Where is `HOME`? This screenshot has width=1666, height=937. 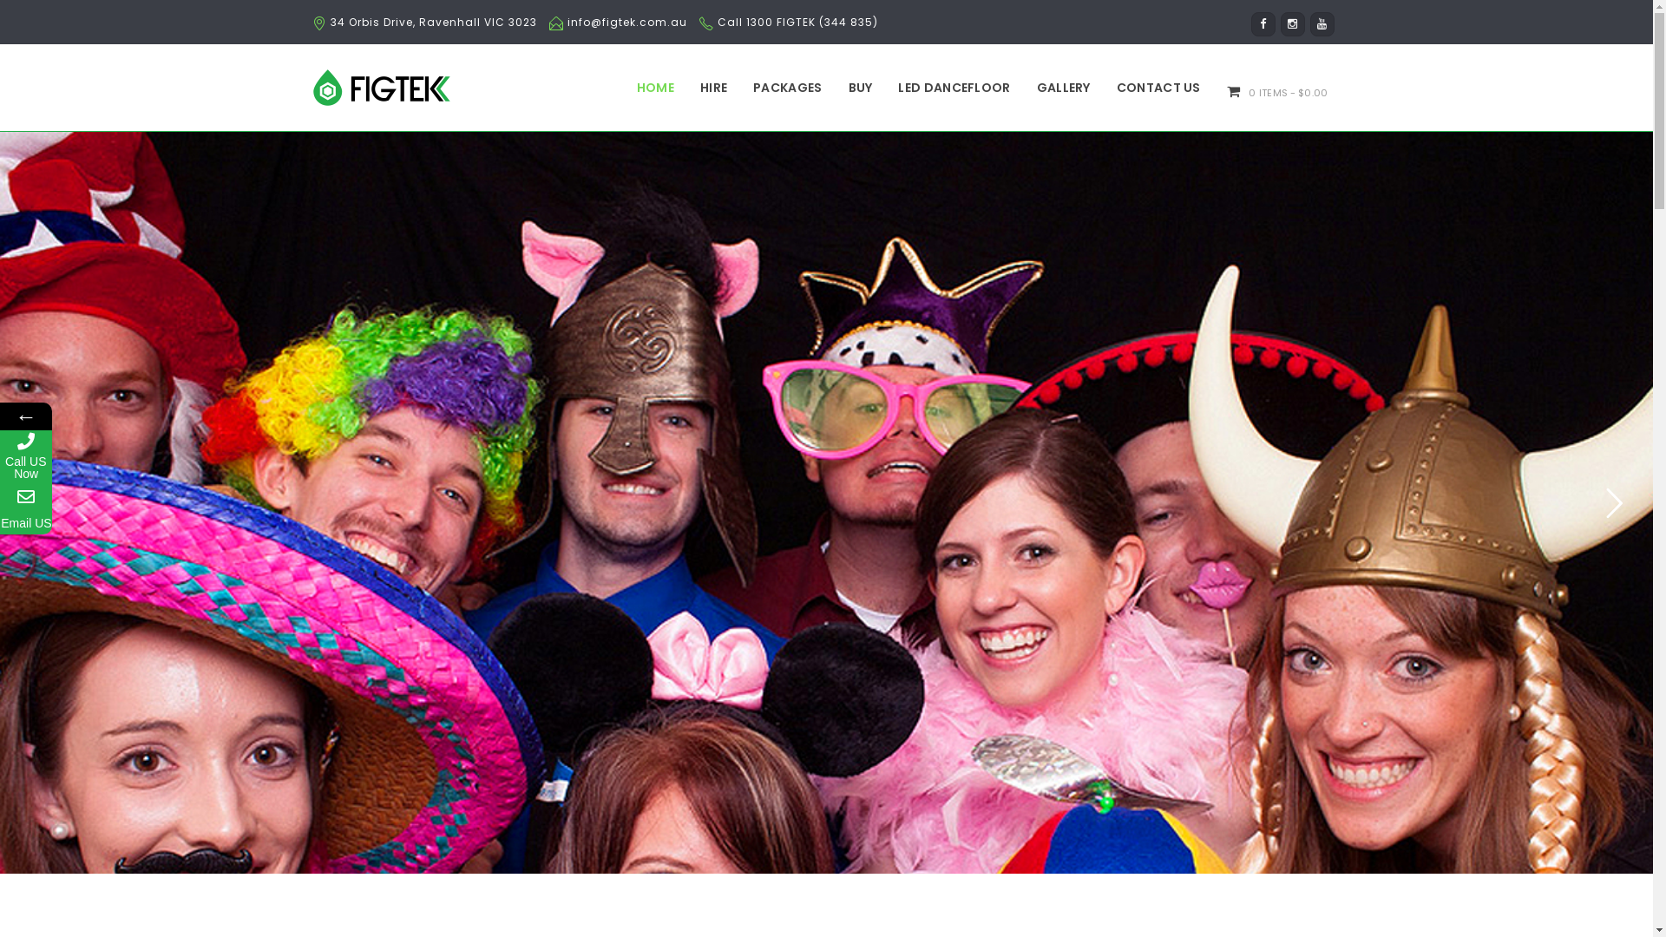 HOME is located at coordinates (656, 88).